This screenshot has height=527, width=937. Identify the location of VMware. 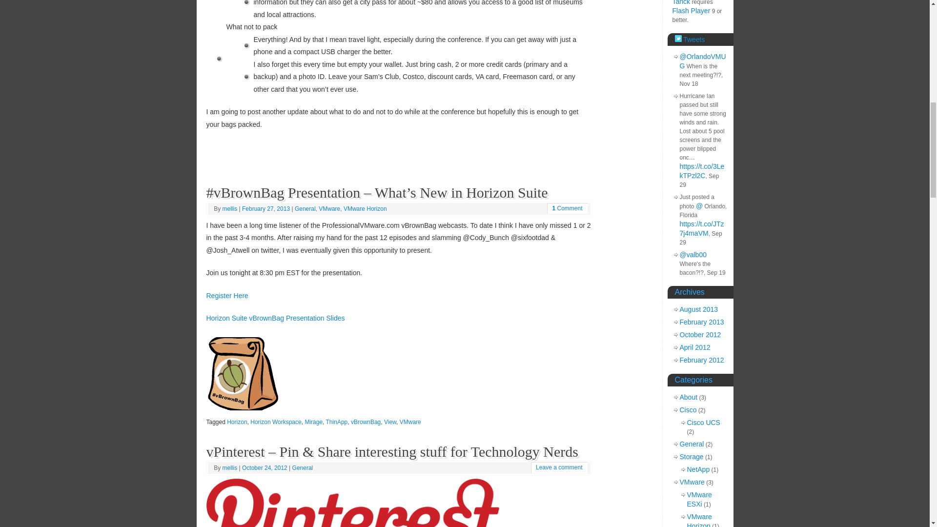
(329, 209).